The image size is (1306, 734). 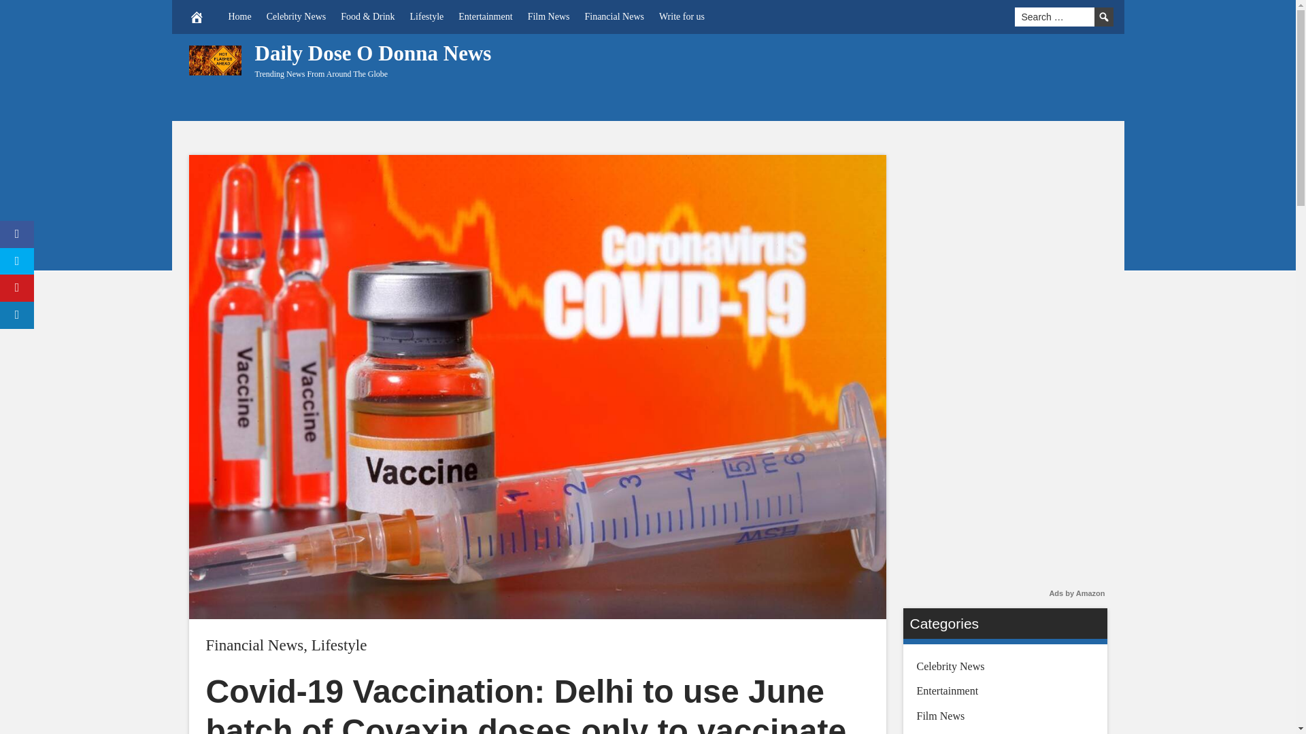 I want to click on Home, so click(x=239, y=16).